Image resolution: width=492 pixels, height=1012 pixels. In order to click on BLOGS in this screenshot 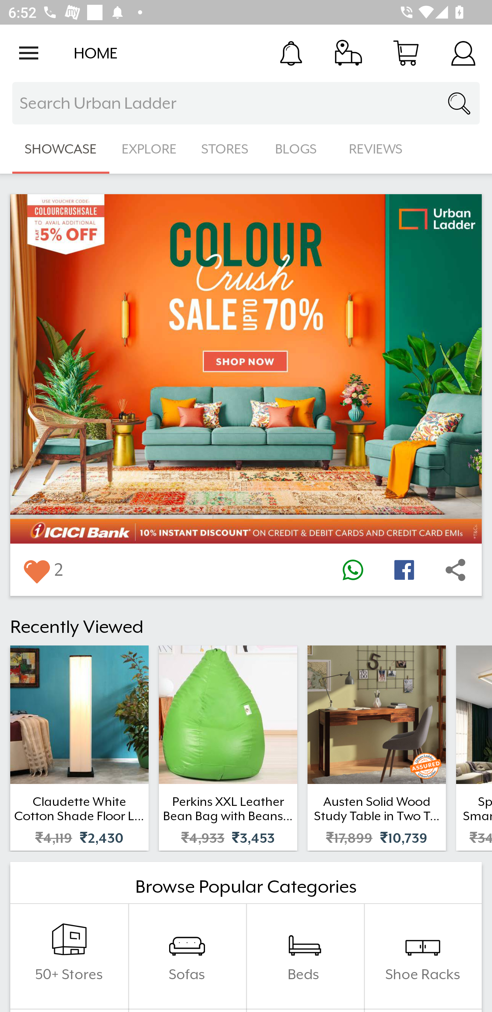, I will do `click(299, 149)`.